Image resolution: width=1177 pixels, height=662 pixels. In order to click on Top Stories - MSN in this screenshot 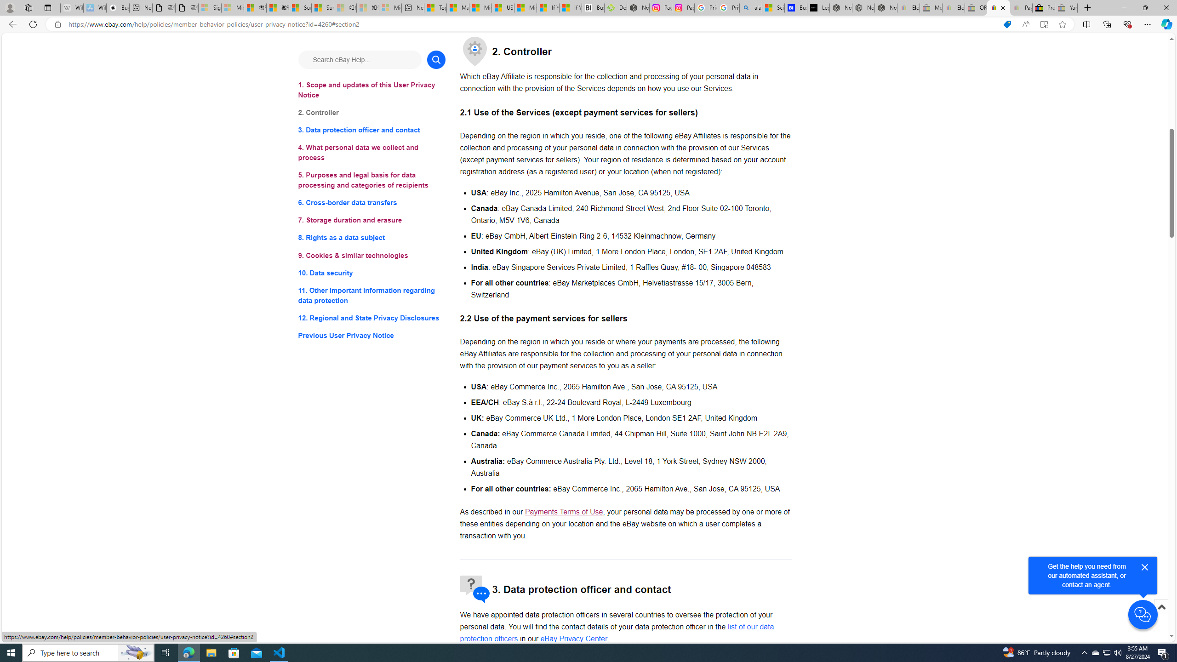, I will do `click(435, 8)`.